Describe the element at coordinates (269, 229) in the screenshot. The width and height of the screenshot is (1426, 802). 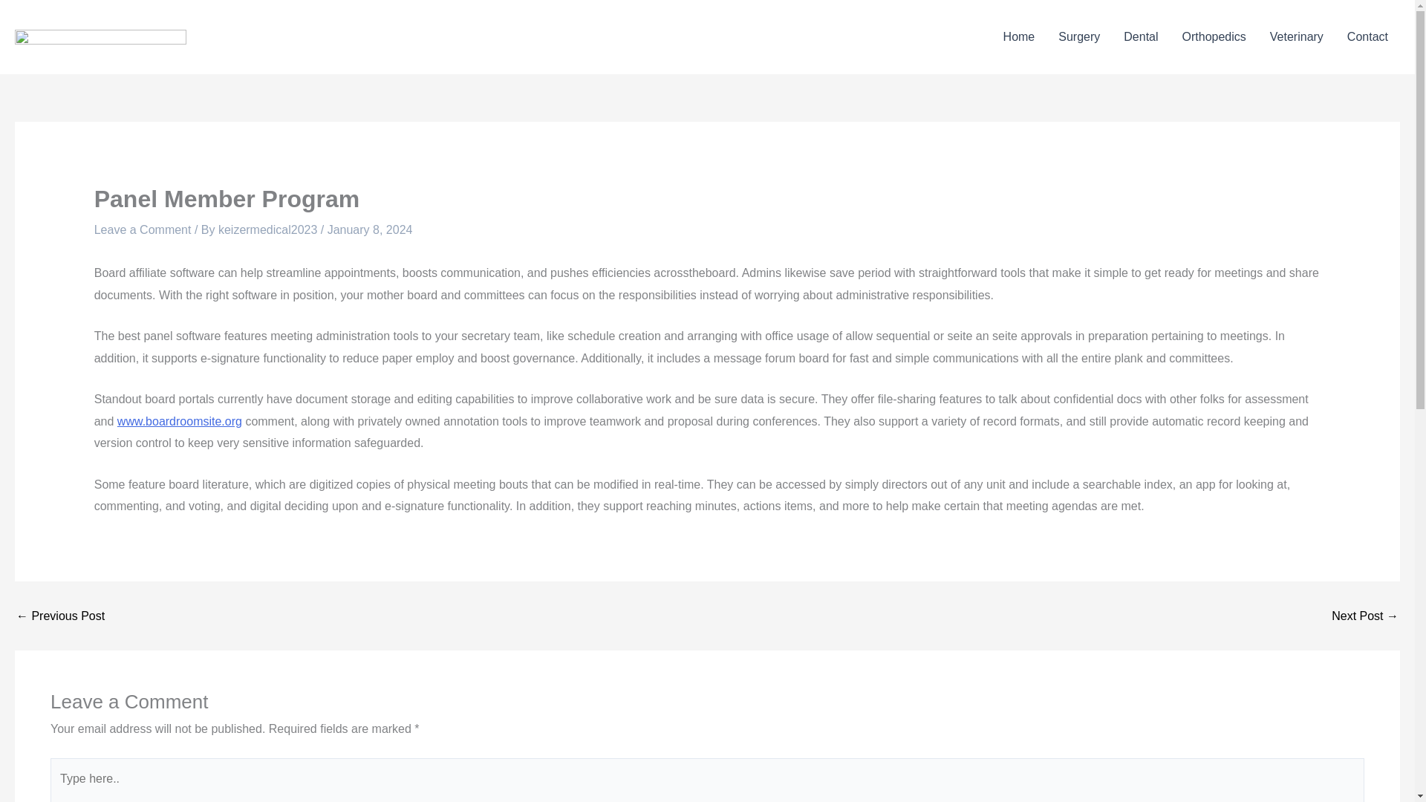
I see `keizermedical2023` at that location.